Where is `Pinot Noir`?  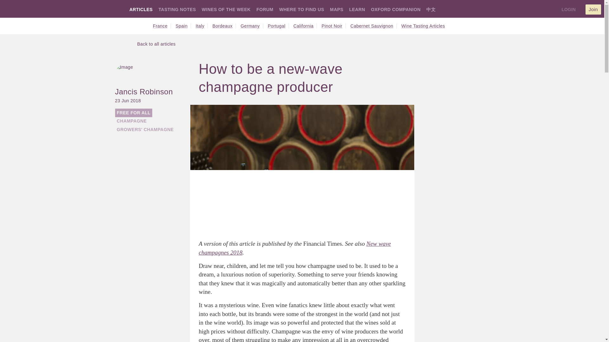
Pinot Noir is located at coordinates (334, 26).